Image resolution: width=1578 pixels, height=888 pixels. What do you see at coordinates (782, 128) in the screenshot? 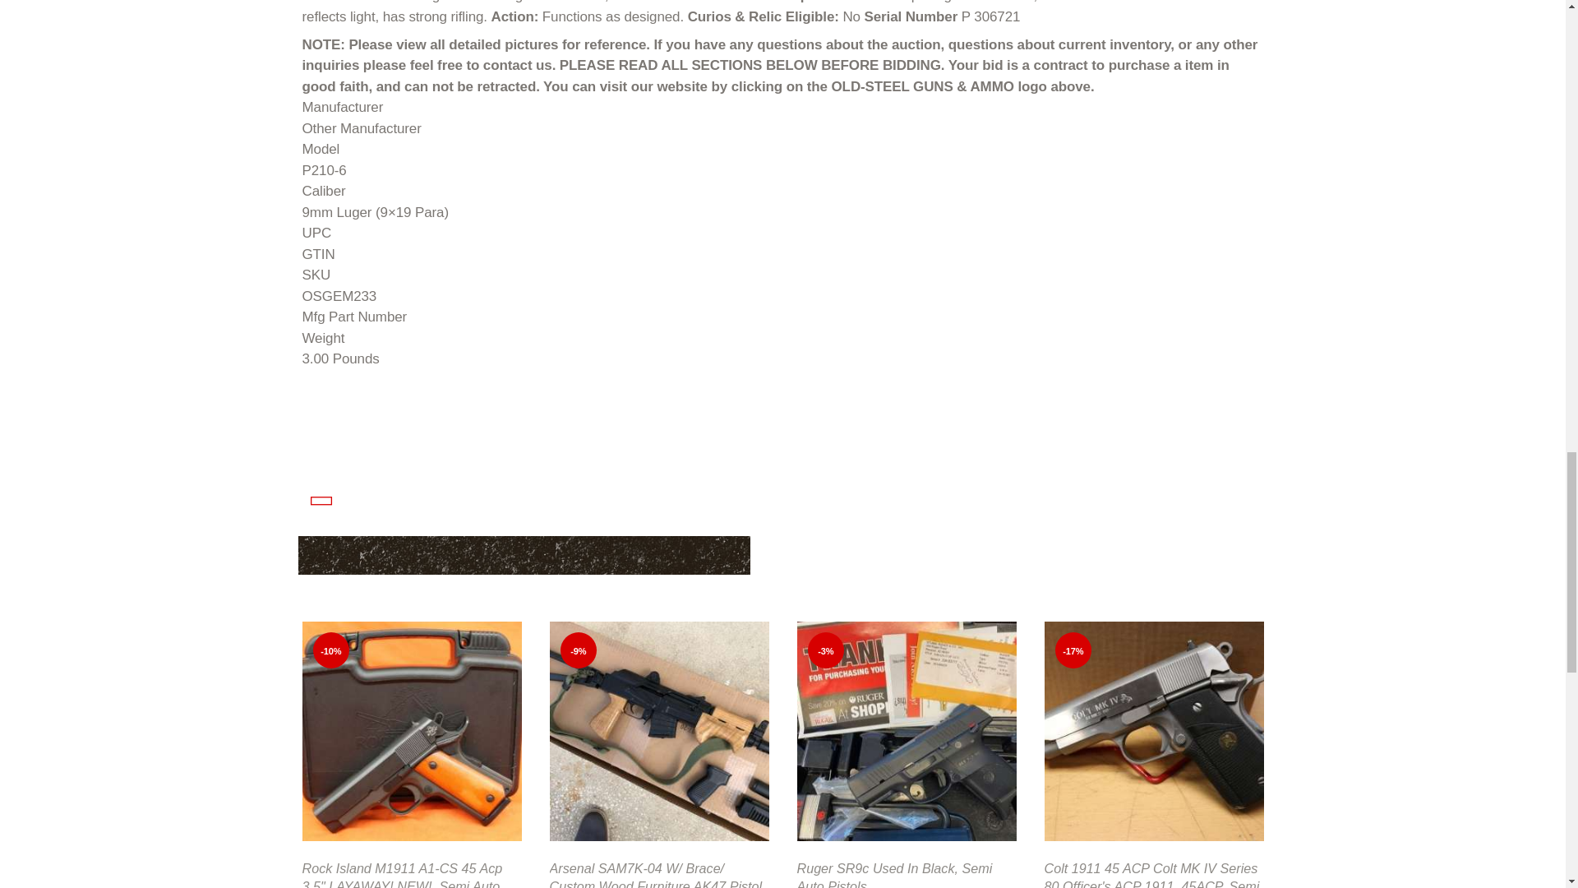
I see `Other Manufacturer` at bounding box center [782, 128].